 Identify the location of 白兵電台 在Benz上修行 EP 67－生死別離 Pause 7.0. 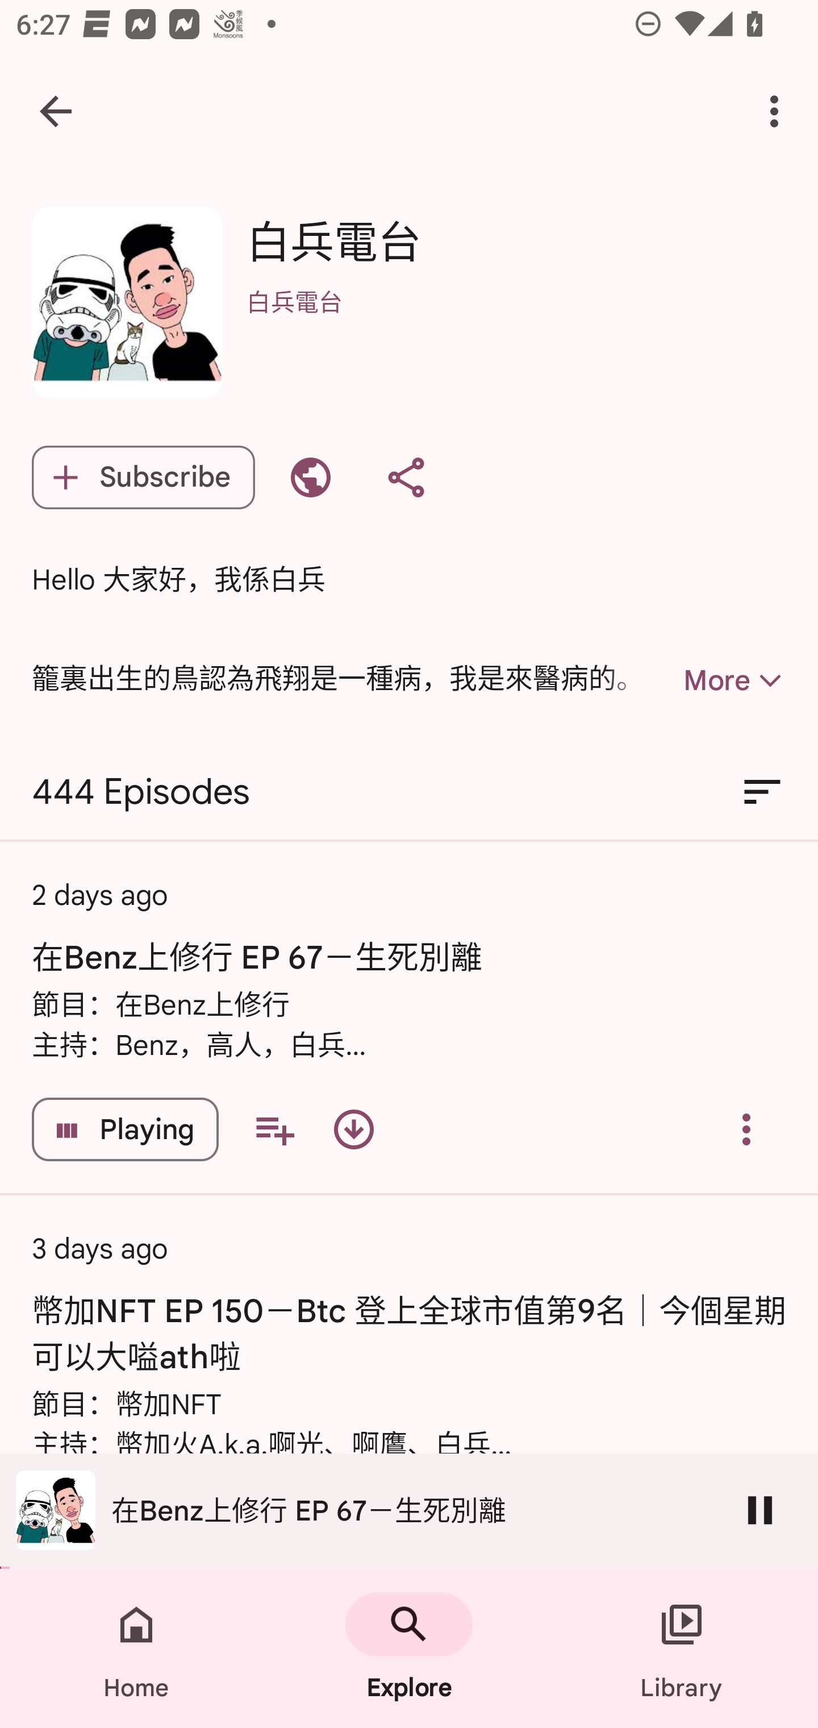
(409, 1511).